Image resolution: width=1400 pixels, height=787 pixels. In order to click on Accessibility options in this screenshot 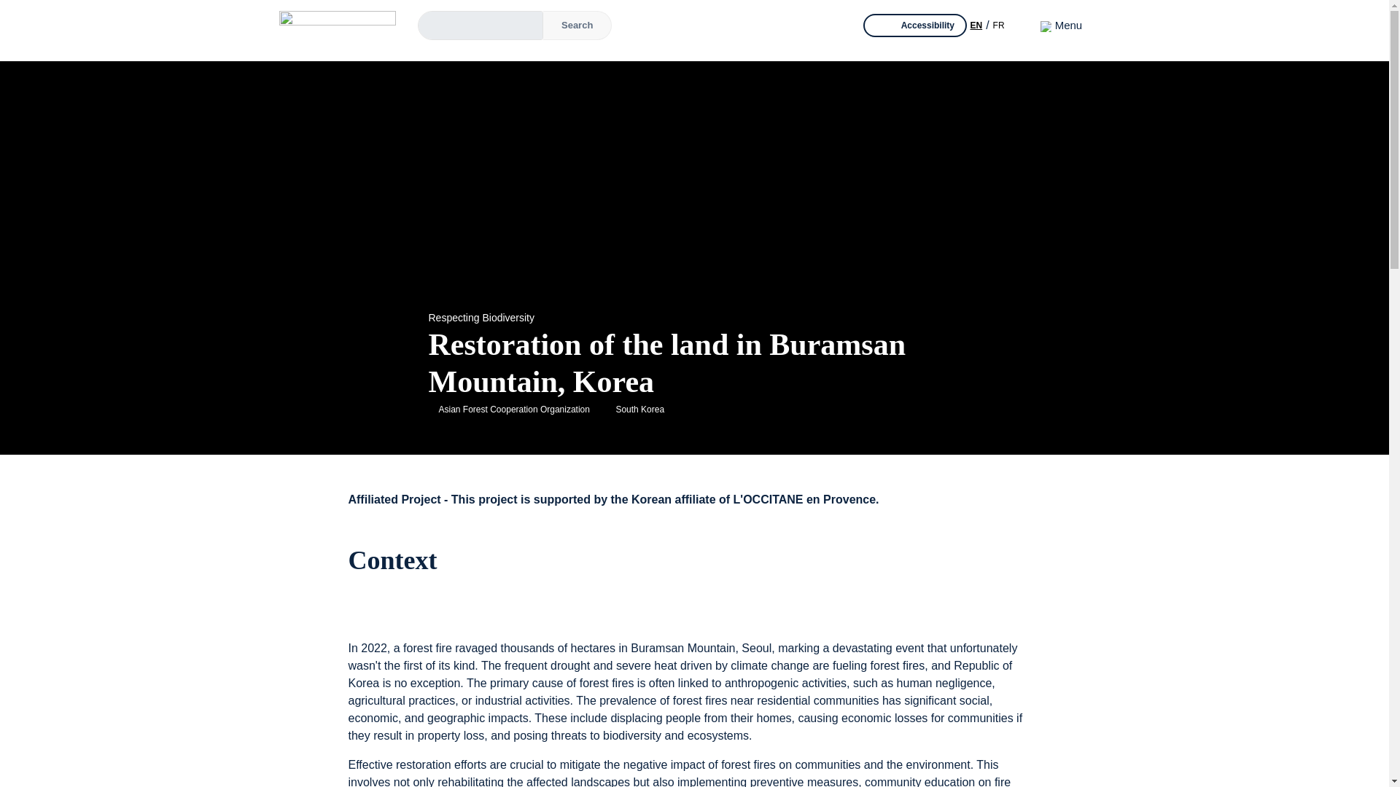, I will do `click(915, 25)`.